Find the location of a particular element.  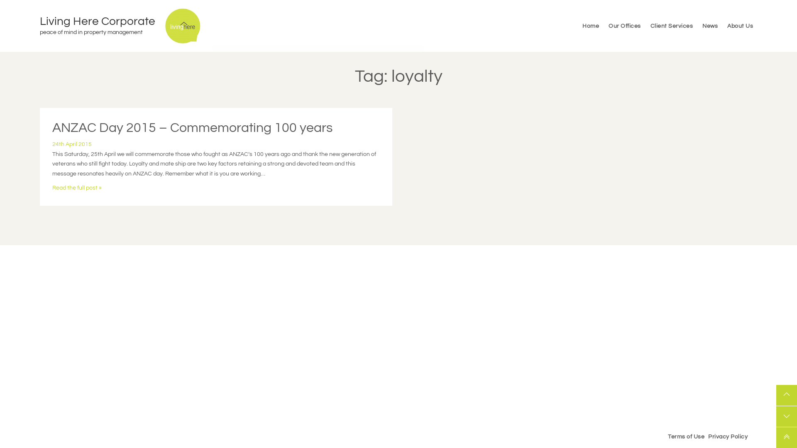

About Us is located at coordinates (740, 26).